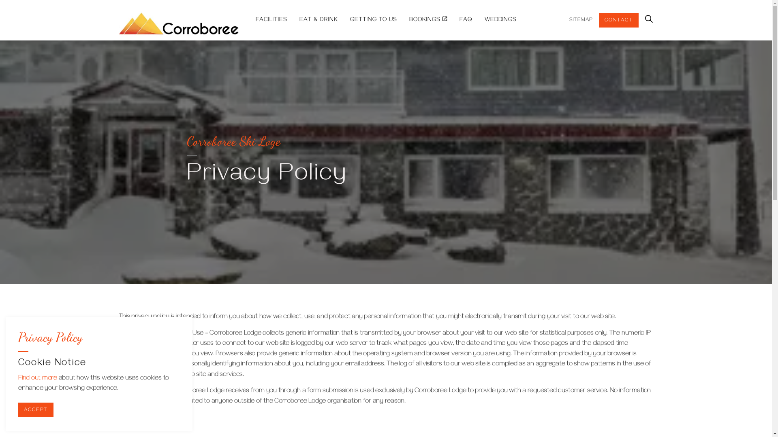 The height and width of the screenshot is (437, 778). I want to click on ACCEPT, so click(36, 409).